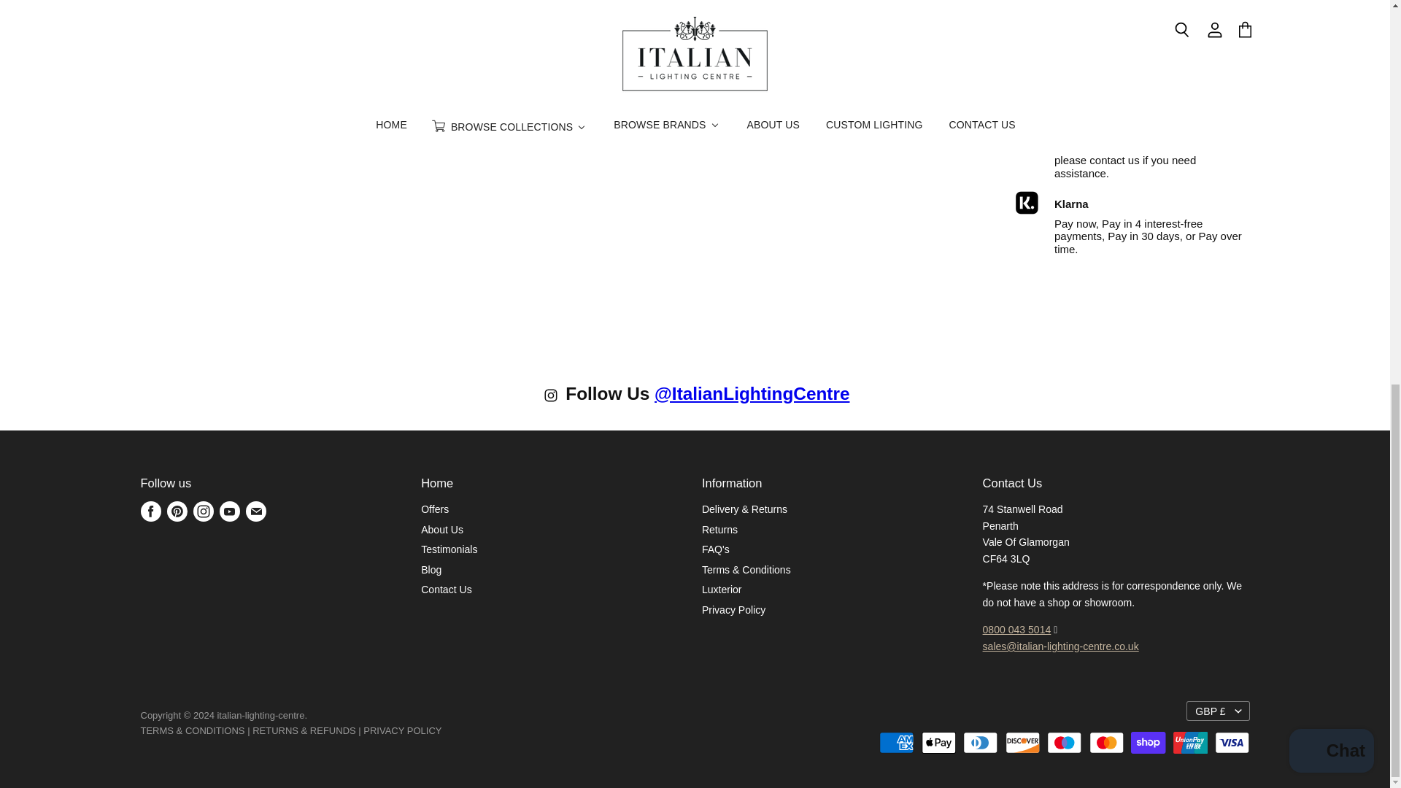 This screenshot has width=1401, height=788. Describe the element at coordinates (553, 398) in the screenshot. I see `Instagram` at that location.